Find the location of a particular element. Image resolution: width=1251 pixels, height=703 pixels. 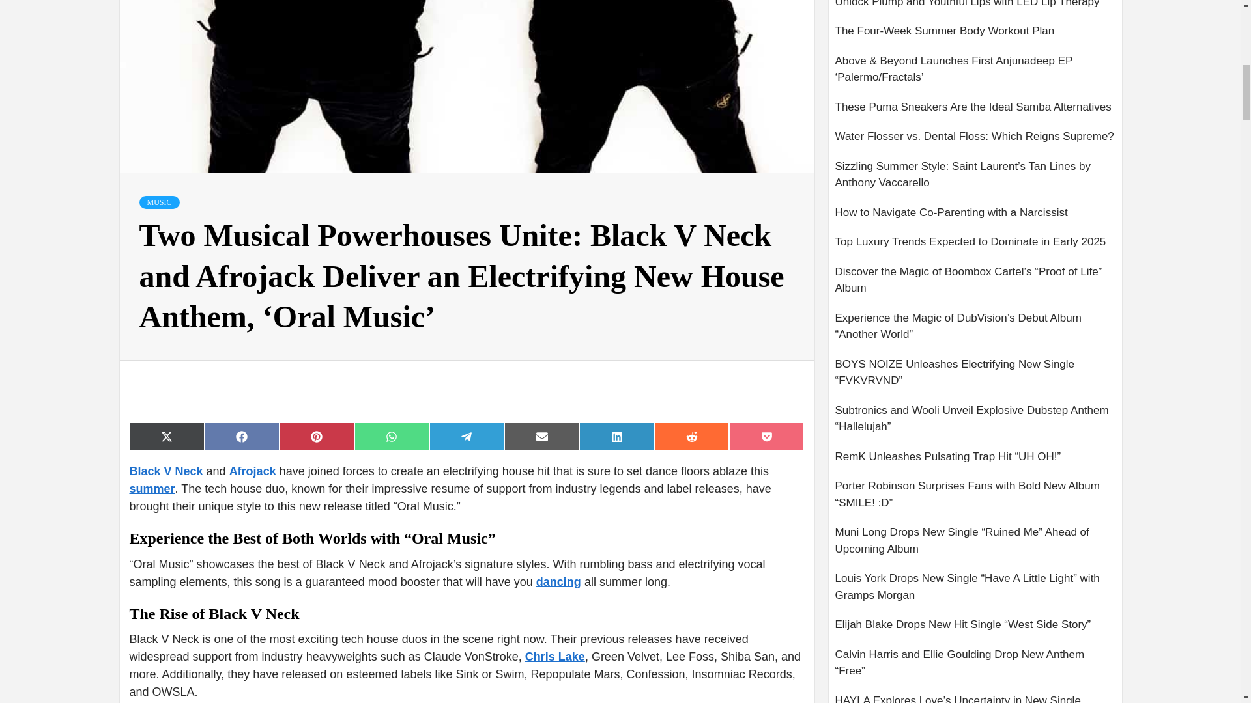

Share on LinkedIn is located at coordinates (616, 437).